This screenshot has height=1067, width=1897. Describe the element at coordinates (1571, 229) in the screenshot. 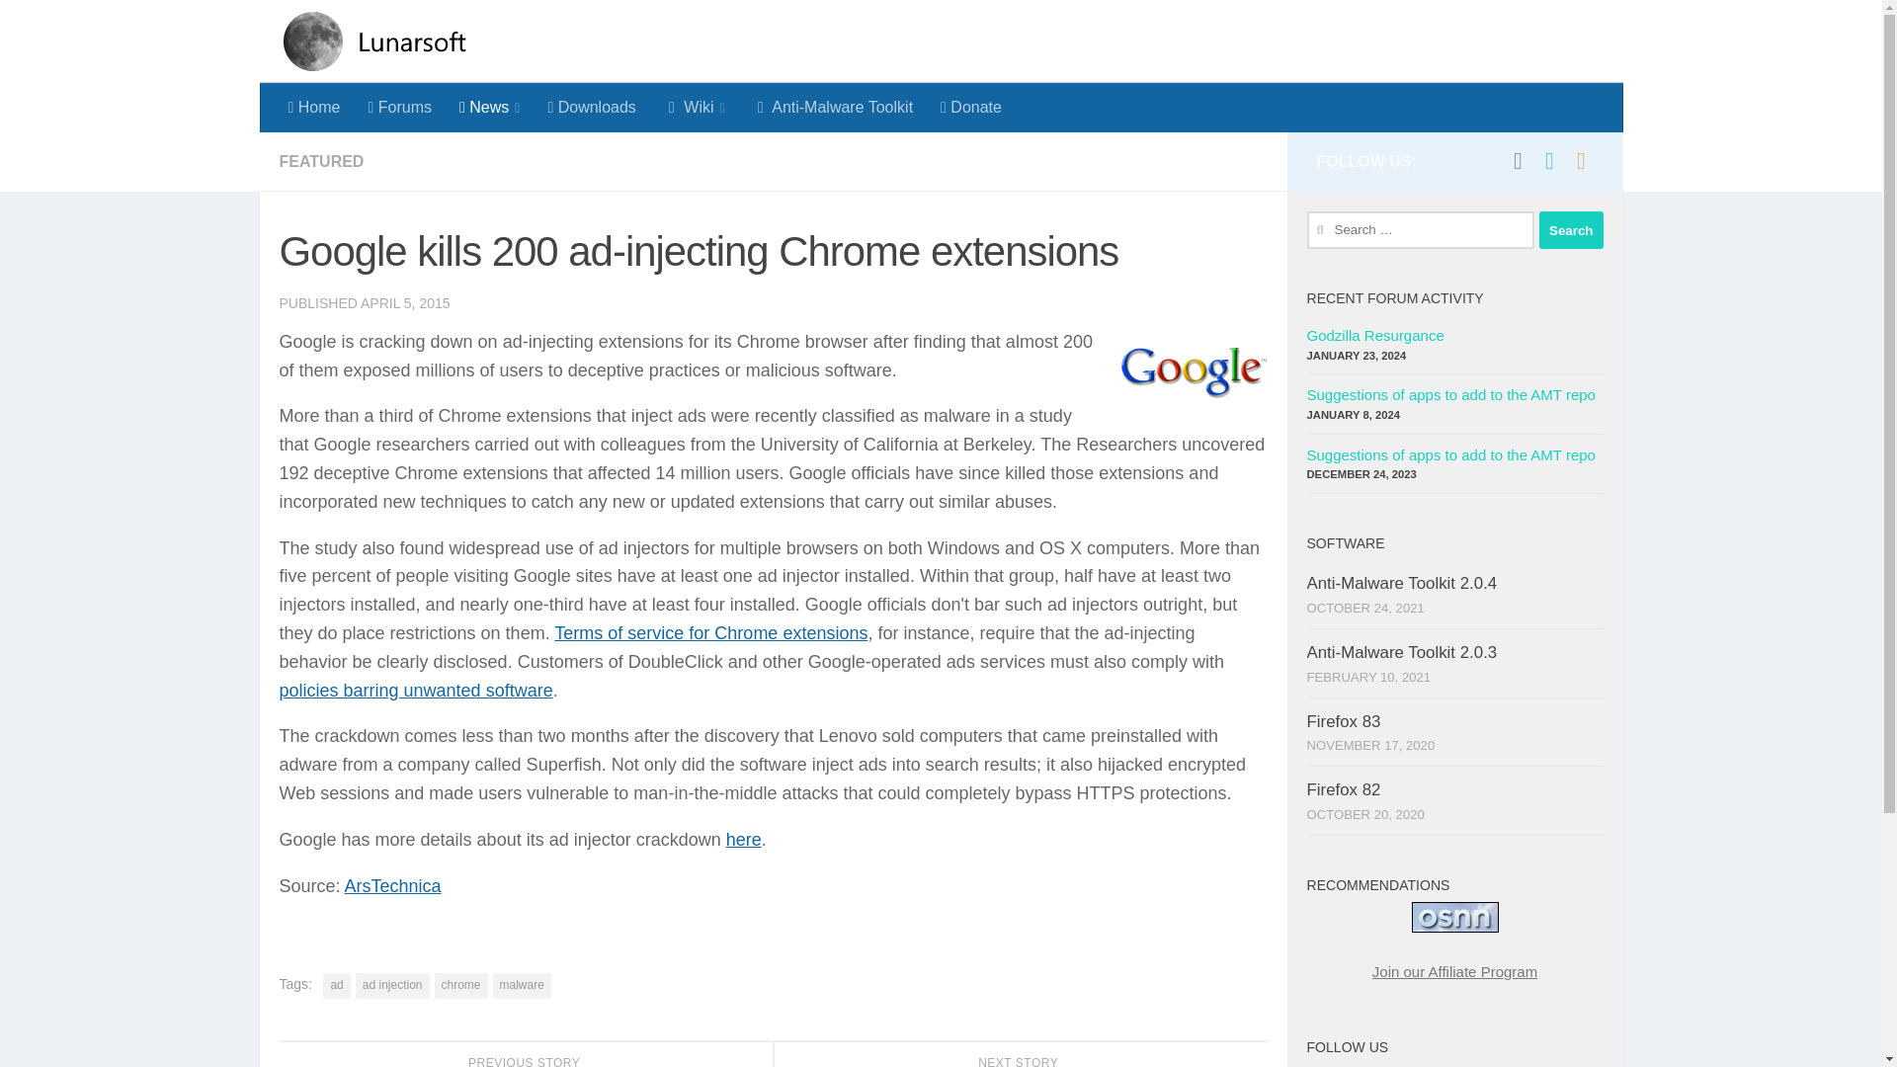

I see `Search` at that location.